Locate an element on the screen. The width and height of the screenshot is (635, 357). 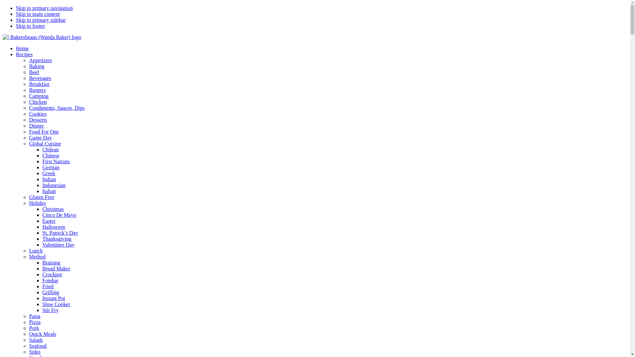
Camping is located at coordinates (39, 96).